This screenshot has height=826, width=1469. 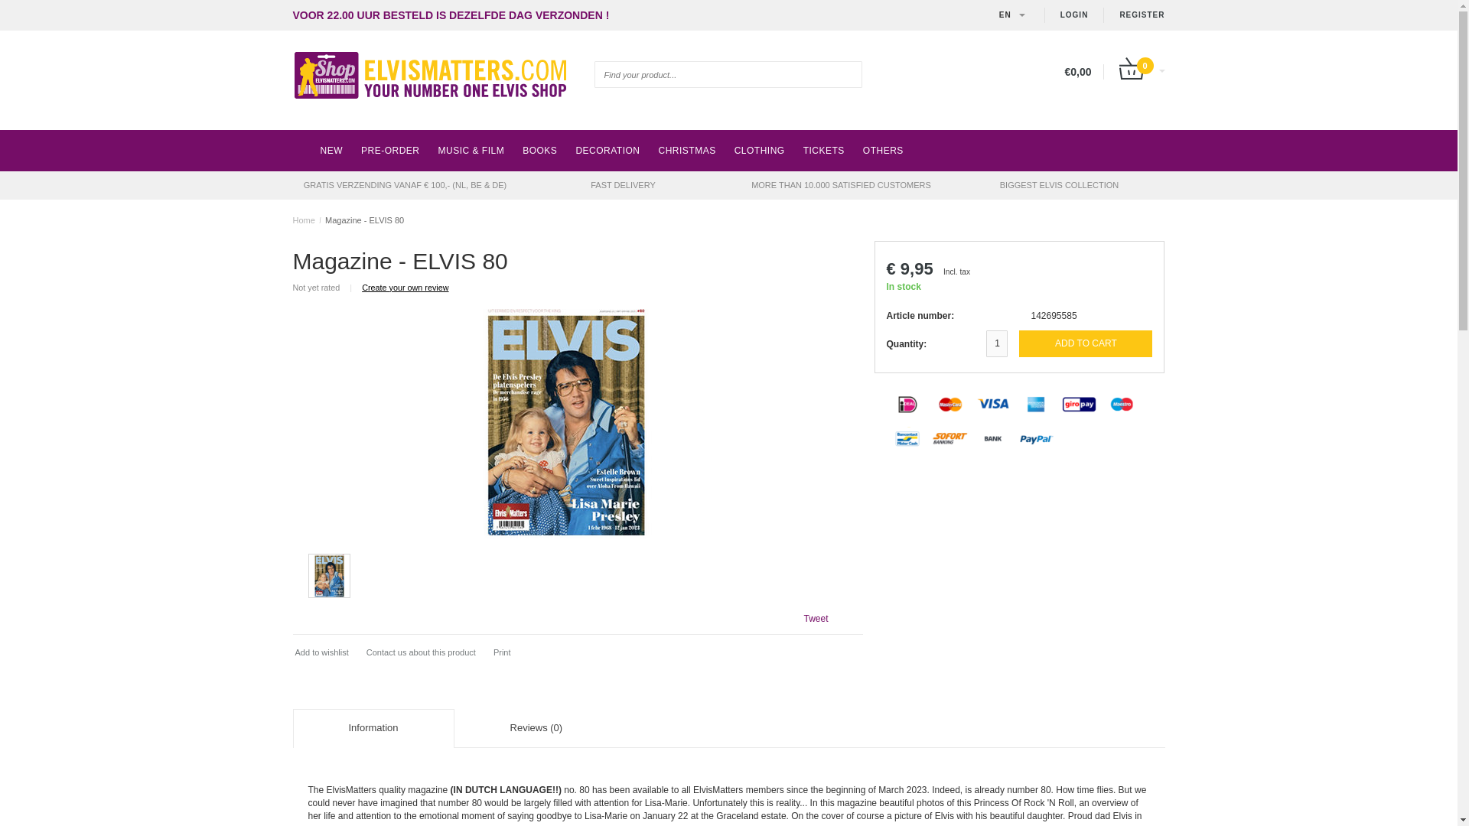 What do you see at coordinates (390, 150) in the screenshot?
I see `PRE-ORDER` at bounding box center [390, 150].